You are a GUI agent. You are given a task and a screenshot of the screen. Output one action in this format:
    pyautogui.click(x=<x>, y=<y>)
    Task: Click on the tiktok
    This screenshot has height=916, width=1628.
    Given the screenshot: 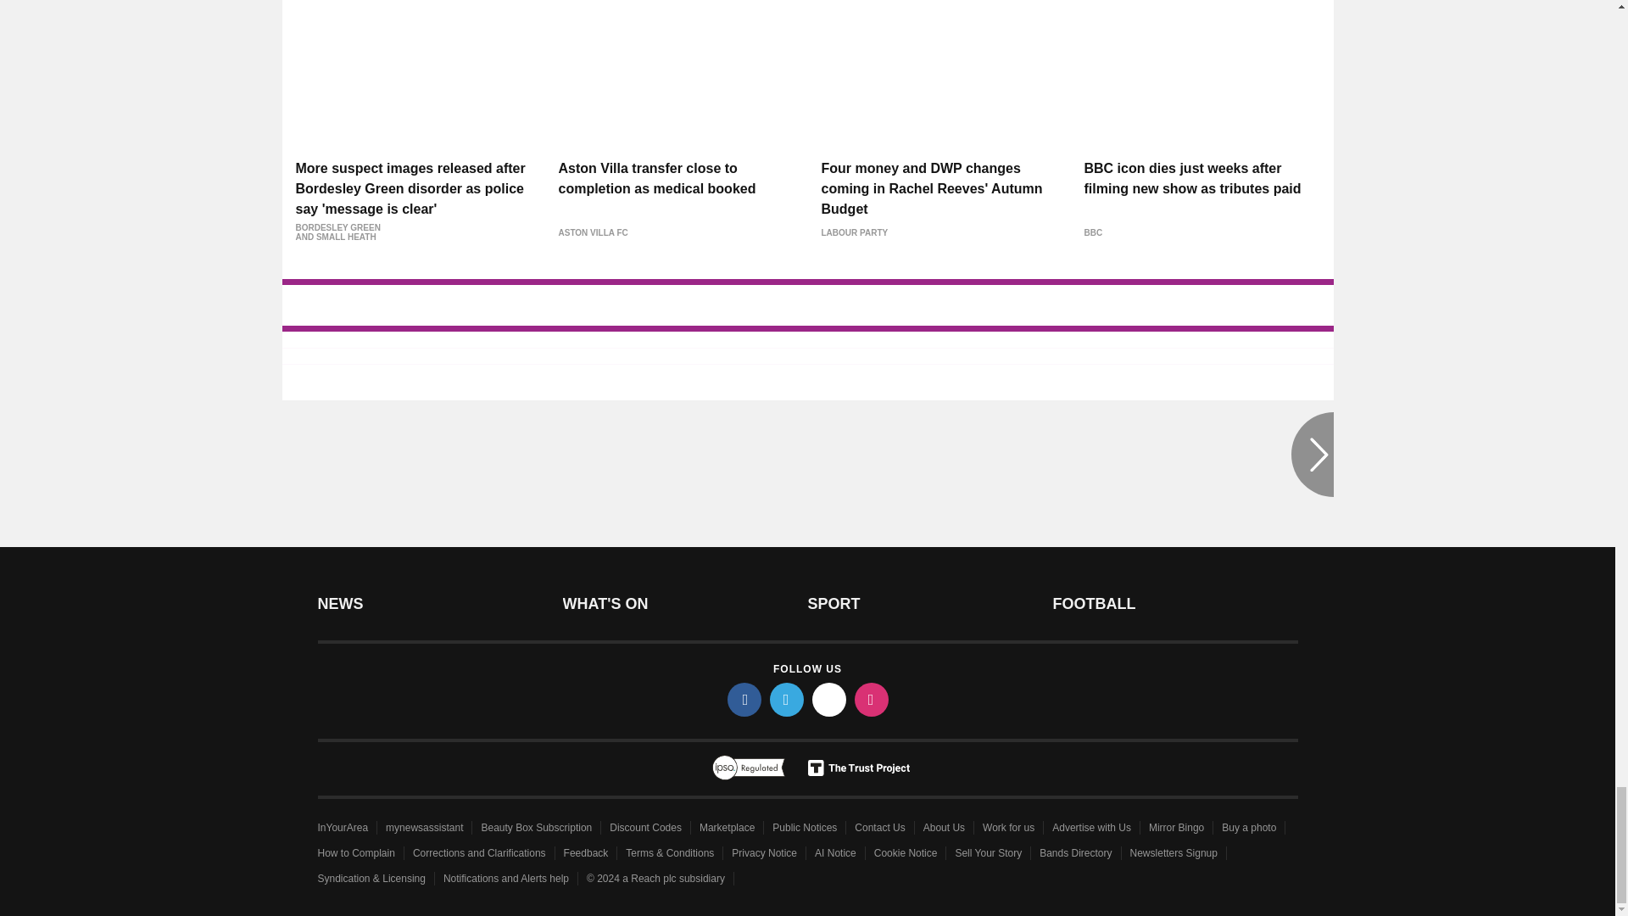 What is the action you would take?
    pyautogui.click(x=829, y=699)
    